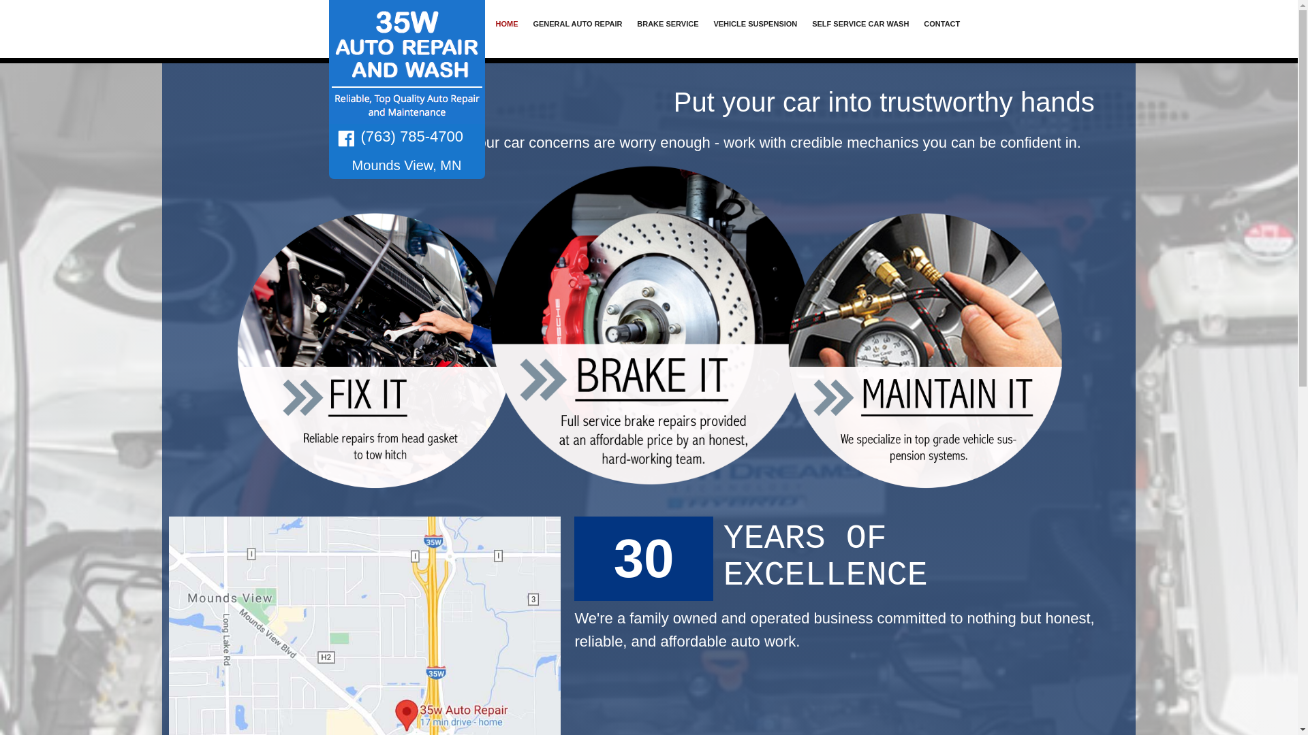 Image resolution: width=1308 pixels, height=735 pixels. Describe the element at coordinates (860, 24) in the screenshot. I see `SELF SERVICE CAR WASH` at that location.